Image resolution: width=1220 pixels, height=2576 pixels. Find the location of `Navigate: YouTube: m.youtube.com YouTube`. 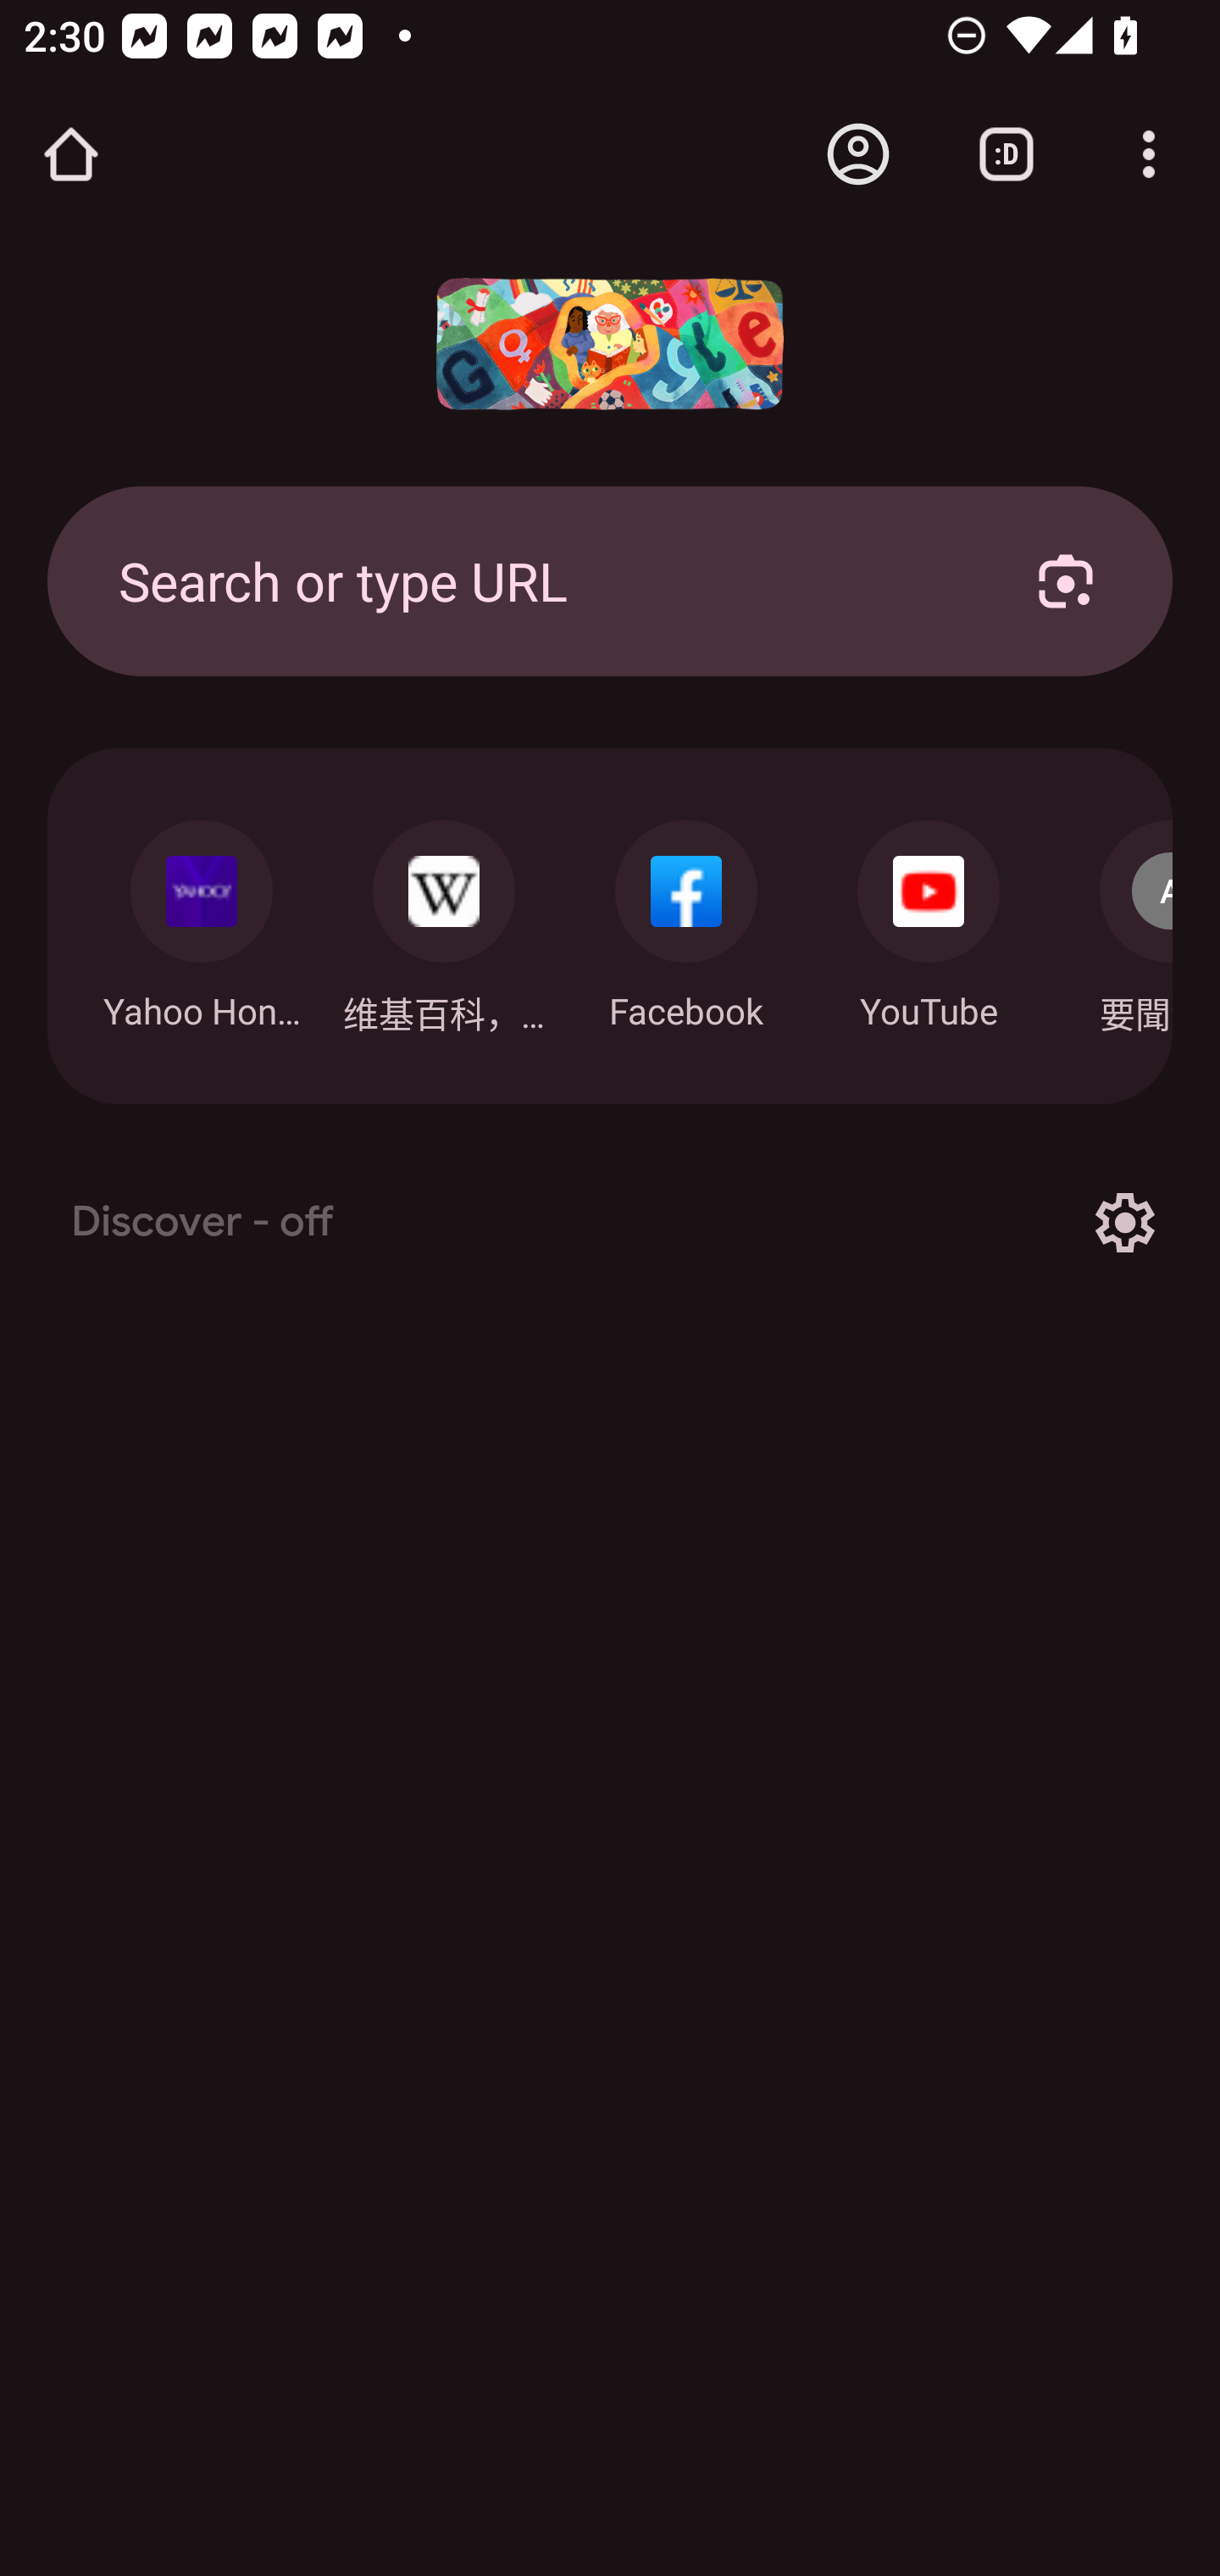

Navigate: YouTube: m.youtube.com YouTube is located at coordinates (929, 917).